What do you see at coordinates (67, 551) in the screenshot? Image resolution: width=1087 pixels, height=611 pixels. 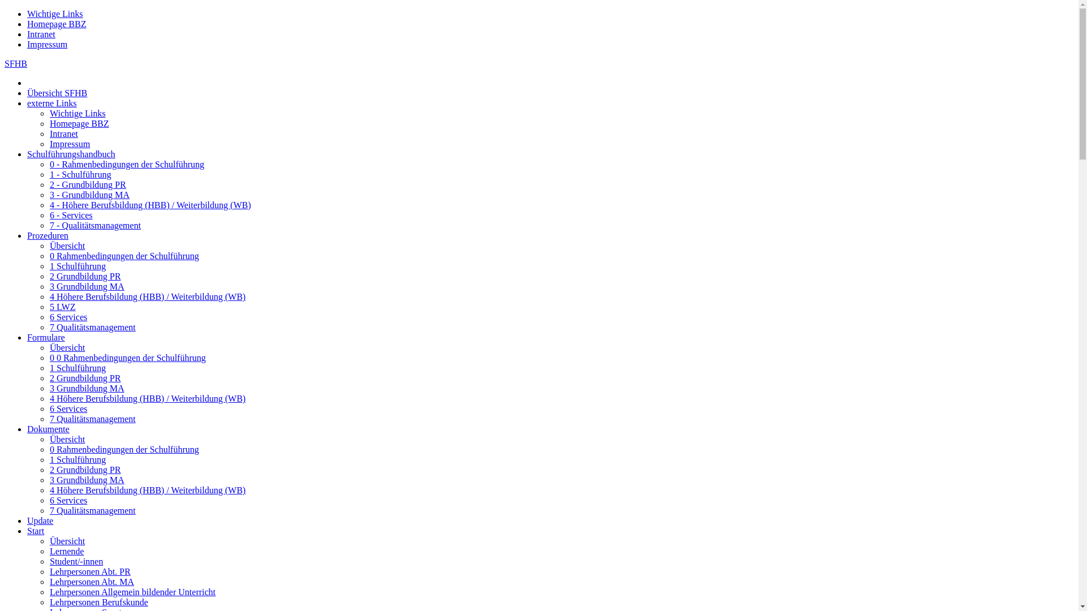 I see `Lernende` at bounding box center [67, 551].